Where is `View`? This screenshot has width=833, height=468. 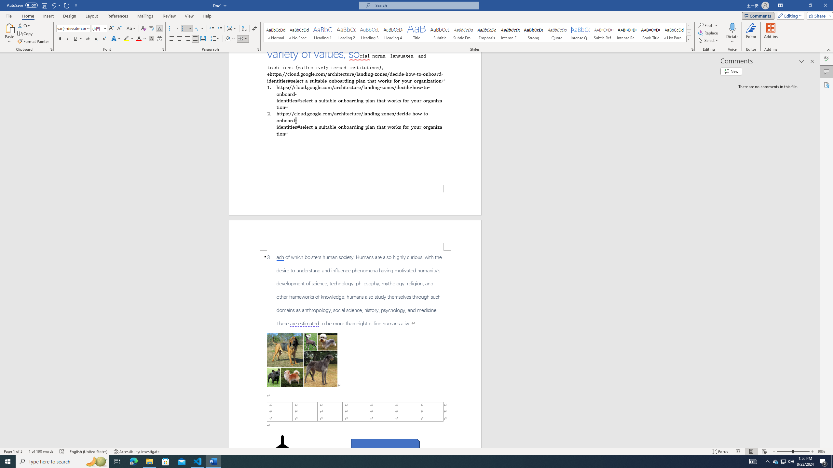 View is located at coordinates (189, 16).